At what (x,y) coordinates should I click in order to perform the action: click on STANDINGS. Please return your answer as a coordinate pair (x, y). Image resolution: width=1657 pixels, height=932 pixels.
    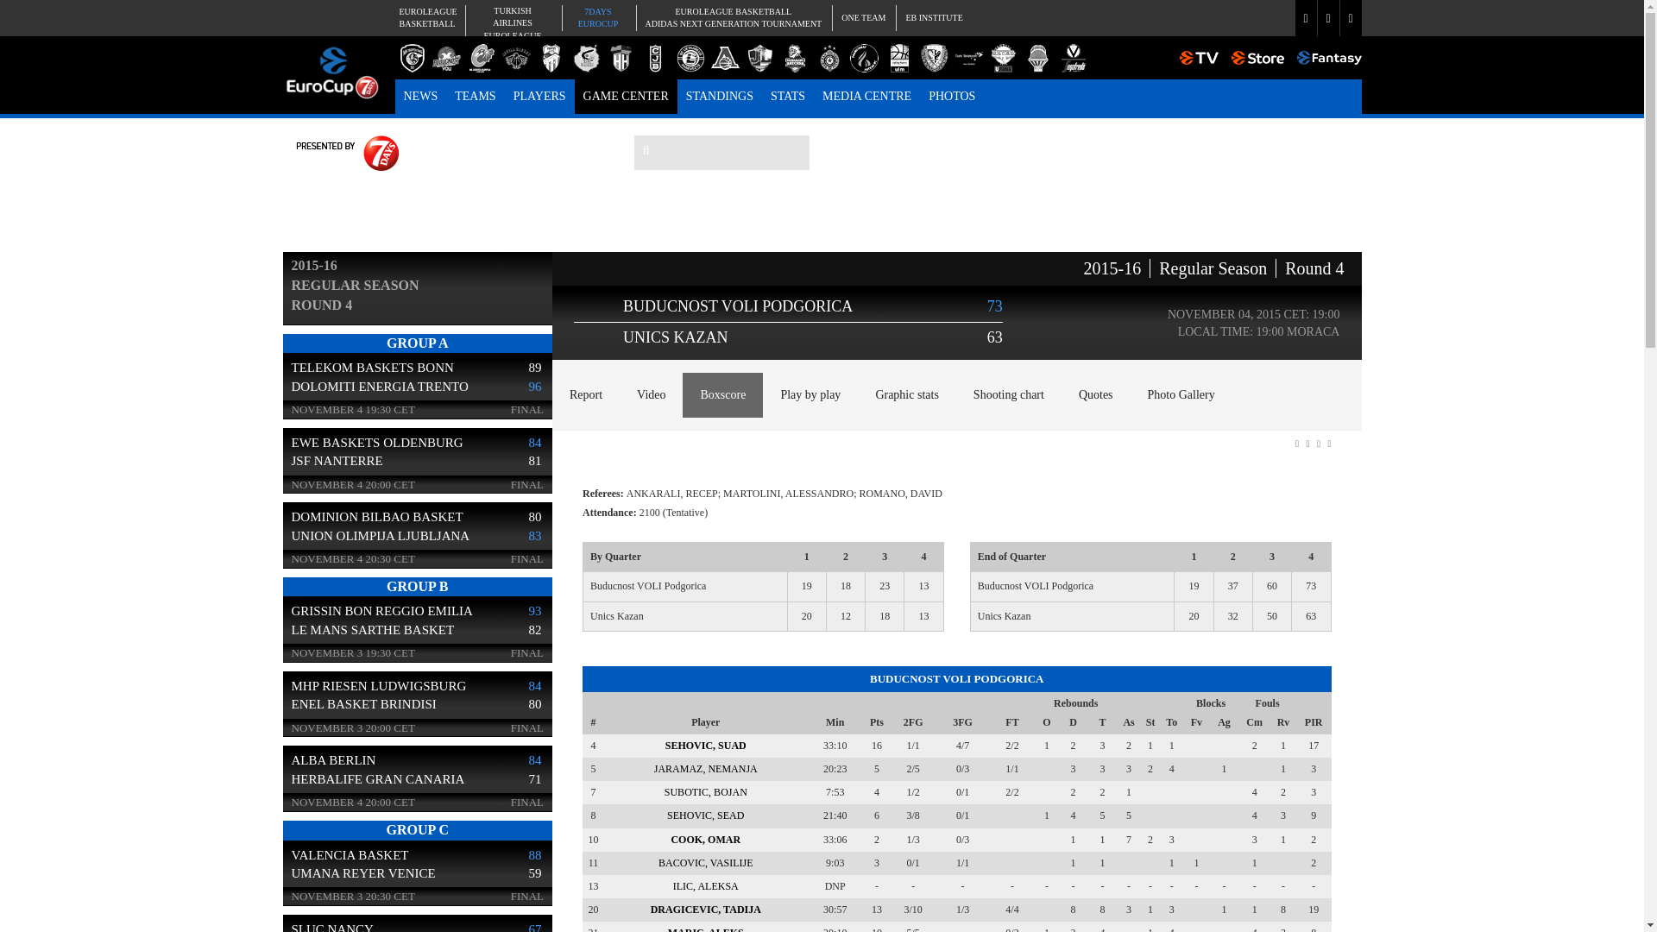
    Looking at the image, I should click on (425, 17).